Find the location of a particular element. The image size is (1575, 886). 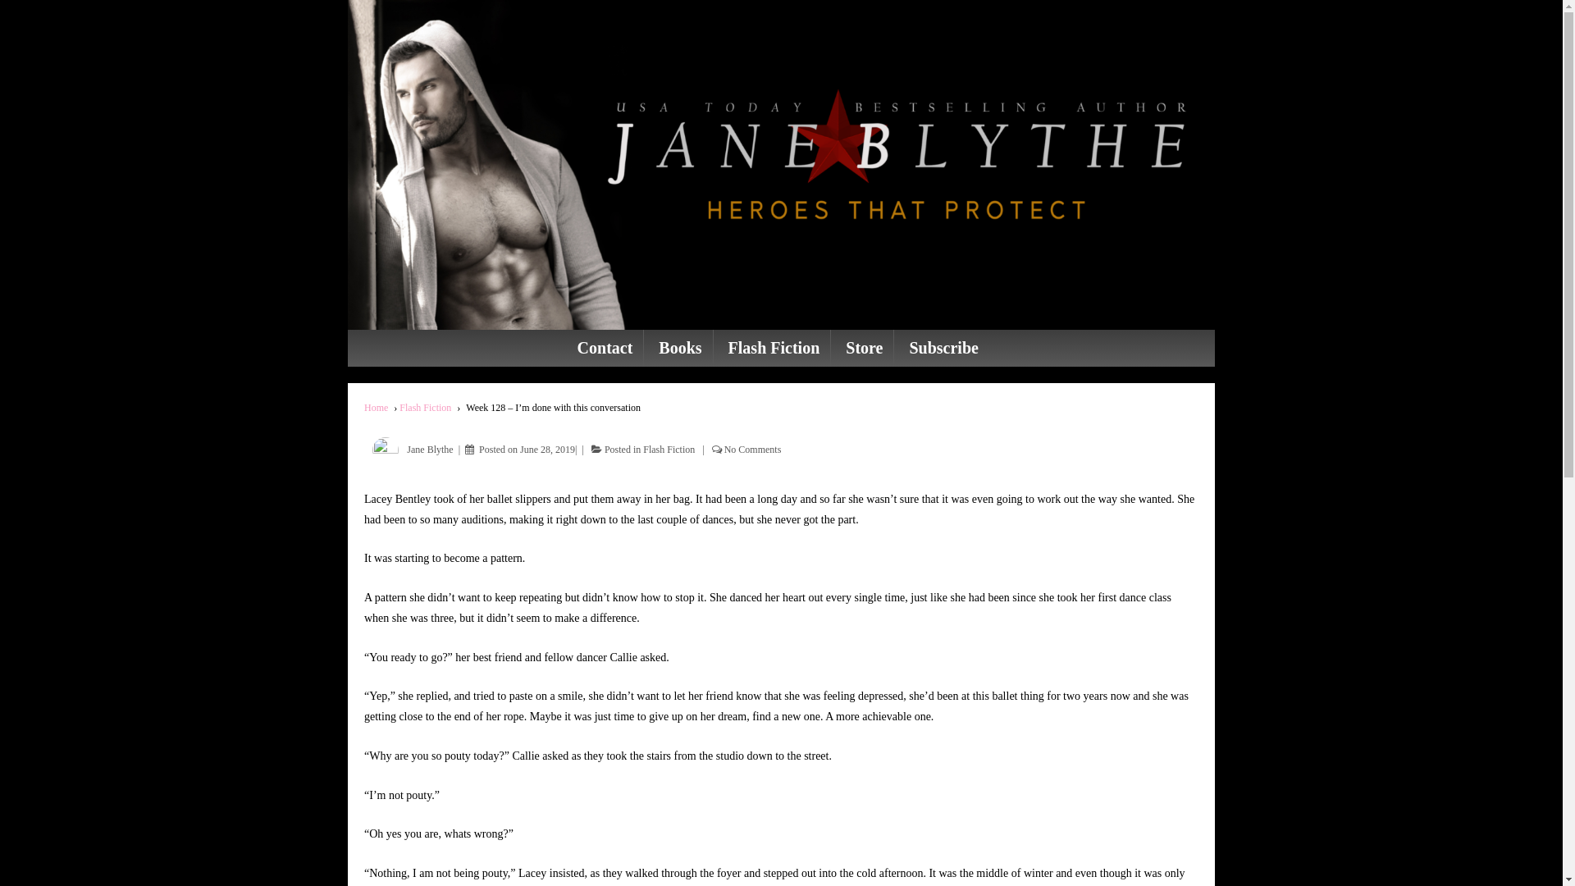

No Comments is located at coordinates (753, 450).